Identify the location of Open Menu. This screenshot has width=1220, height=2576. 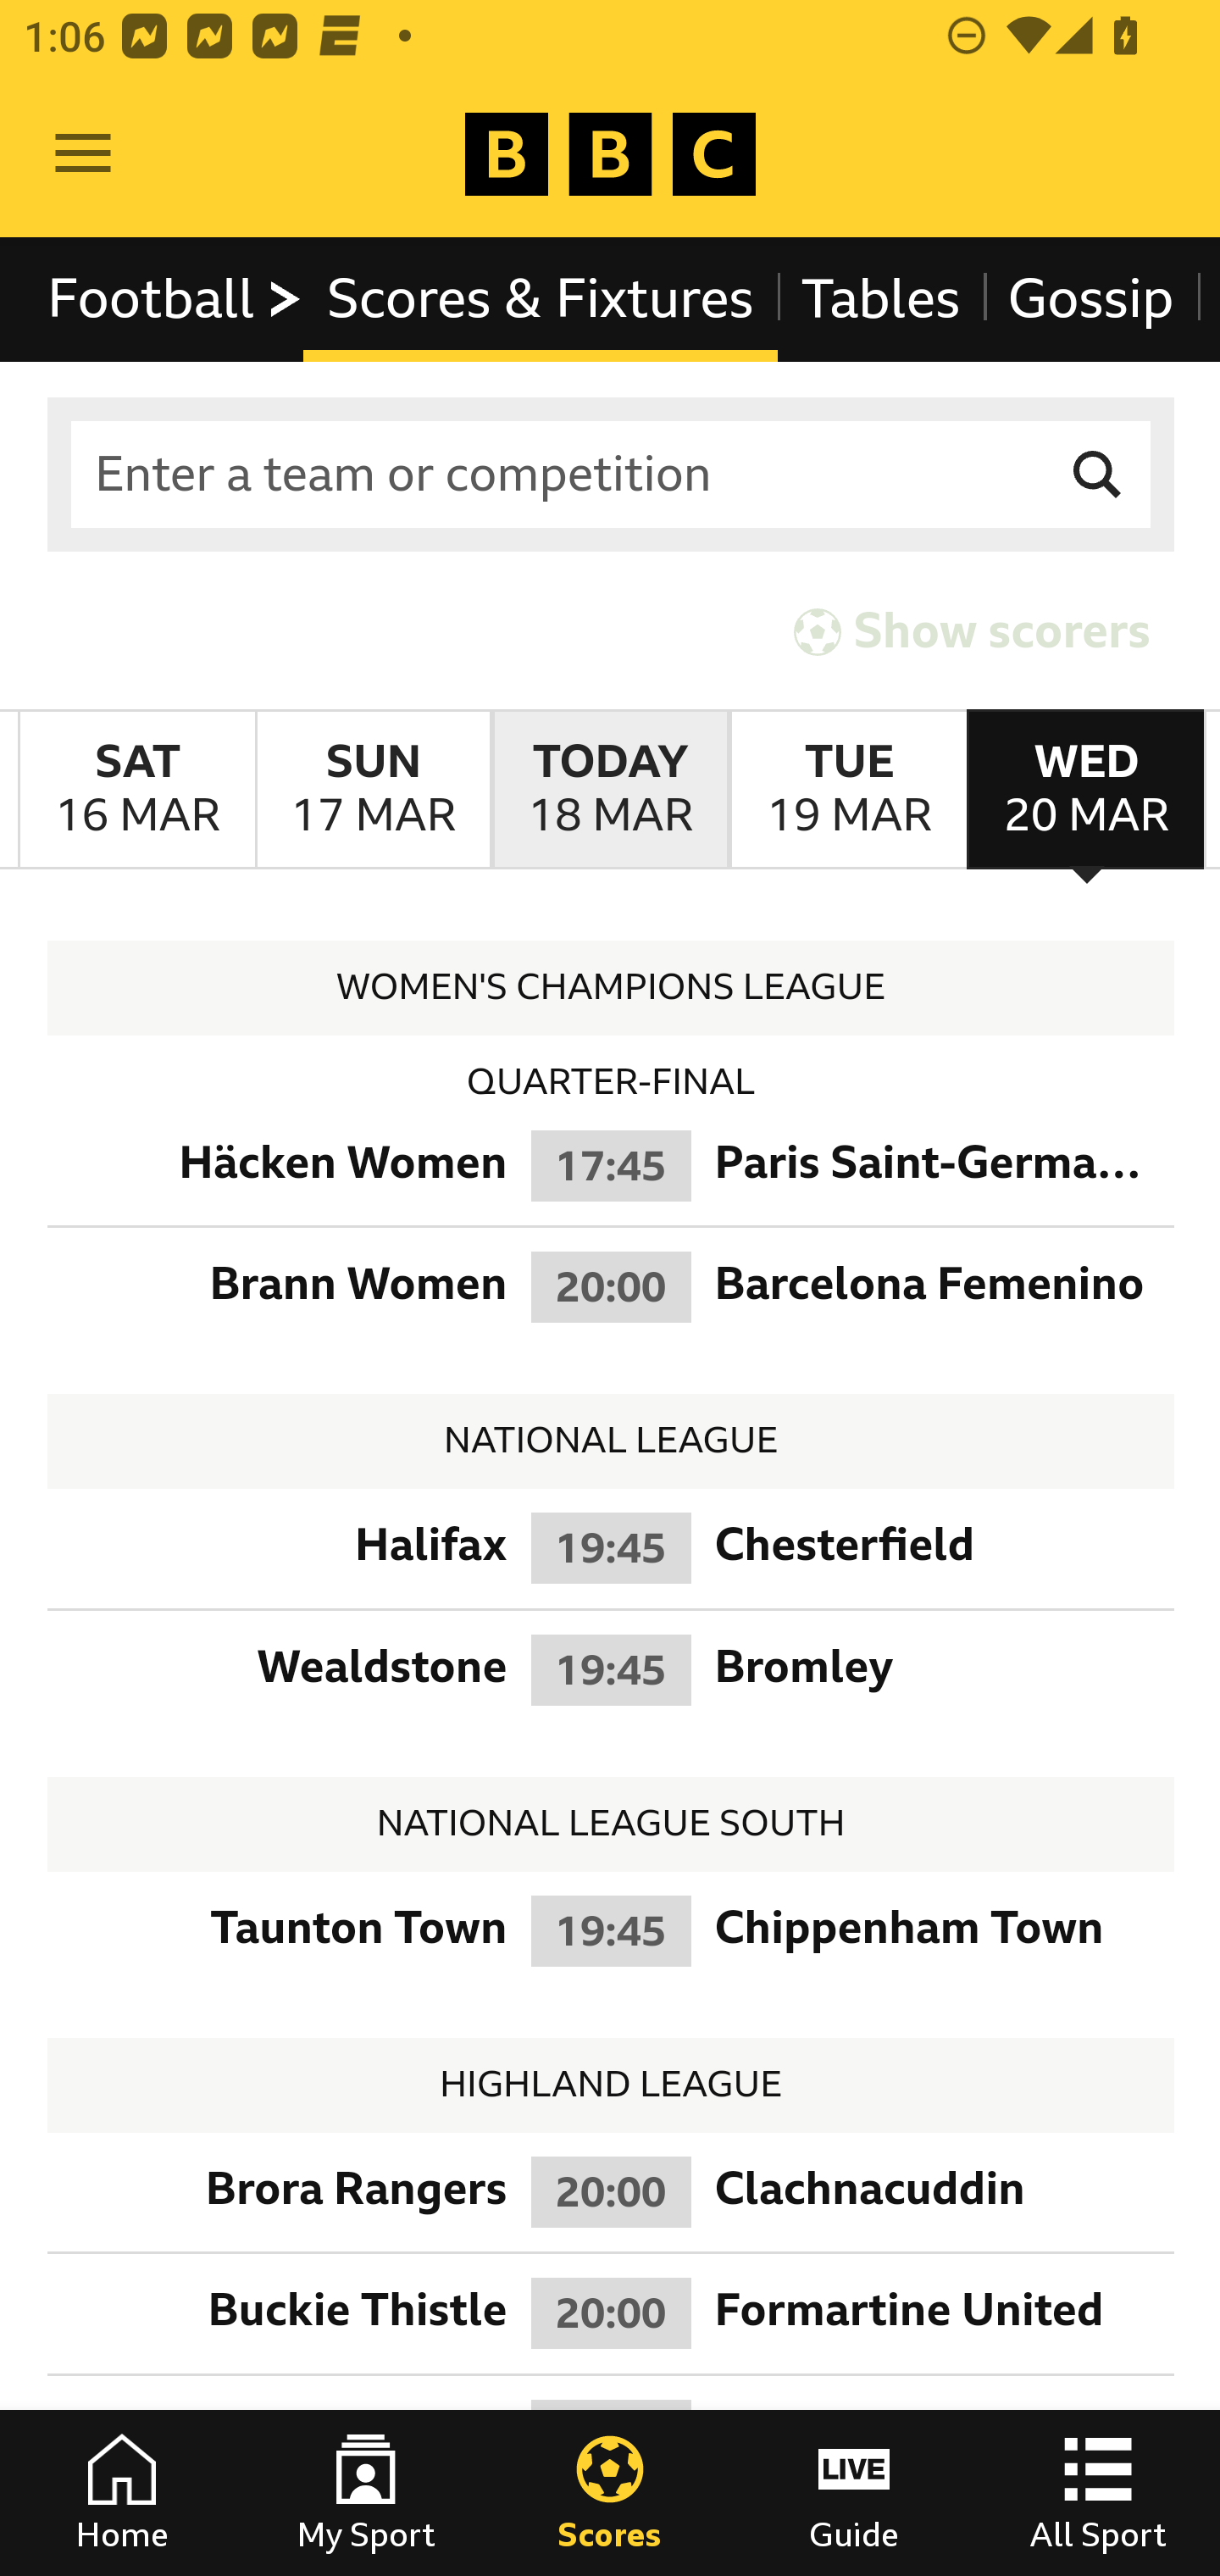
(83, 154).